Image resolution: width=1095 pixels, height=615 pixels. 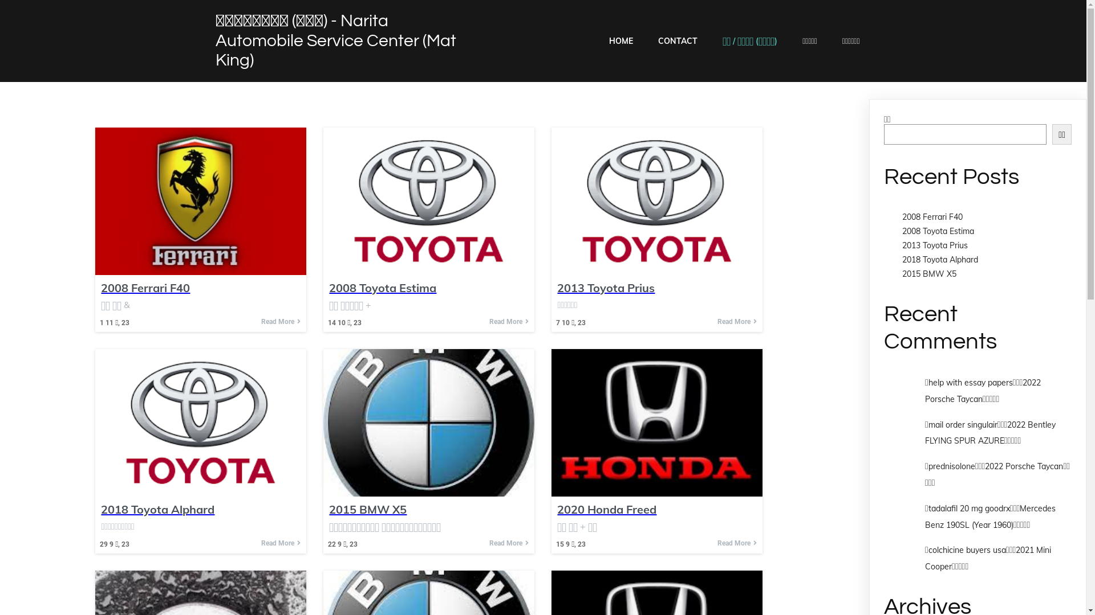 What do you see at coordinates (429, 509) in the screenshot?
I see `2015 BMW X5` at bounding box center [429, 509].